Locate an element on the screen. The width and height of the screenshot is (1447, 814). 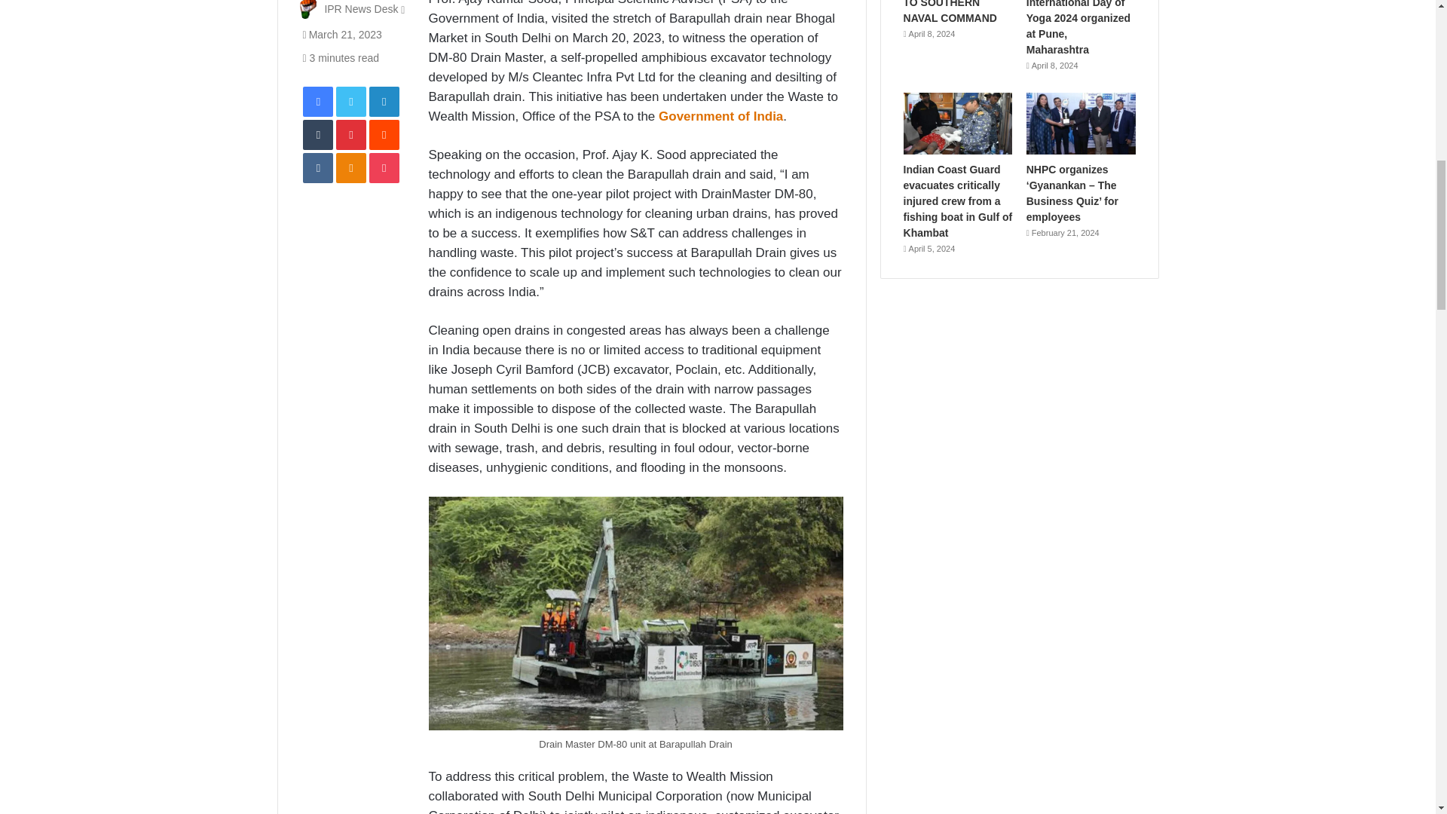
Pinterest is located at coordinates (350, 134).